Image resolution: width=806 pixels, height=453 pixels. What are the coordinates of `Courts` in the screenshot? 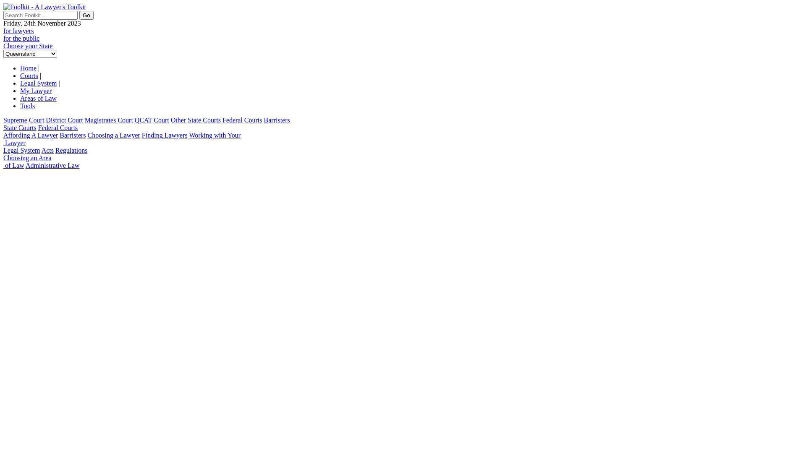 It's located at (29, 75).